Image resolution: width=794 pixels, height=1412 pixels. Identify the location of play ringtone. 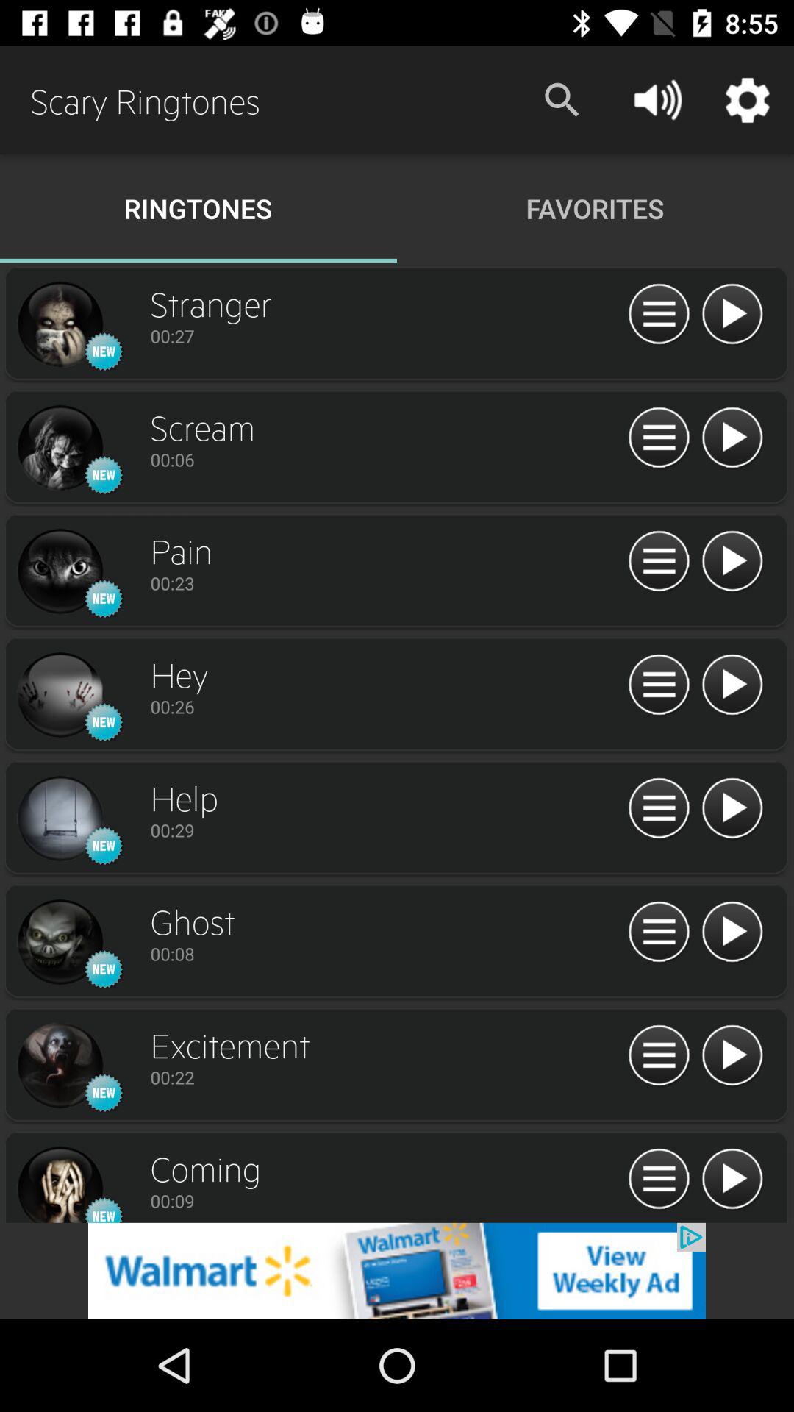
(732, 809).